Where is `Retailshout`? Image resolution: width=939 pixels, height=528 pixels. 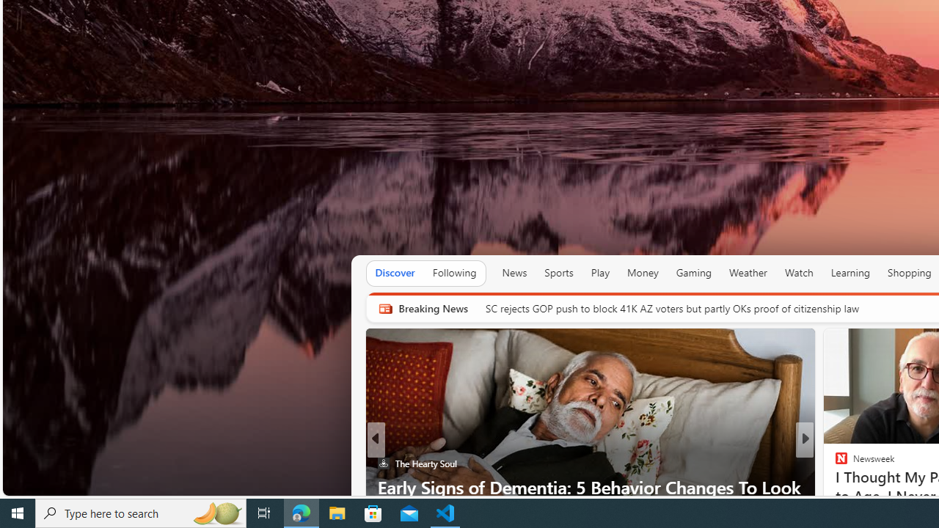
Retailshout is located at coordinates (835, 486).